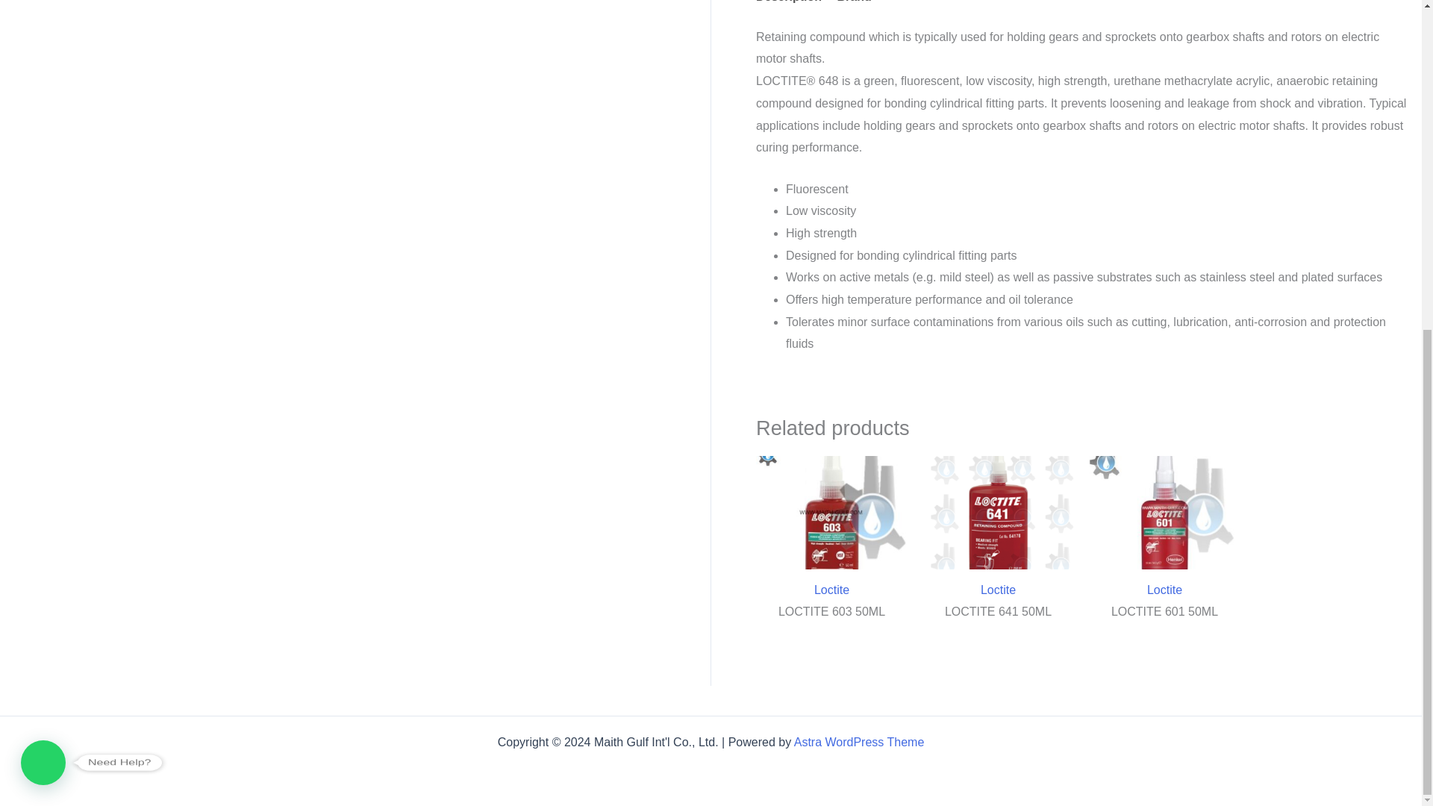 The width and height of the screenshot is (1433, 806). What do you see at coordinates (831, 615) in the screenshot?
I see `LOCTITE 603 50ML` at bounding box center [831, 615].